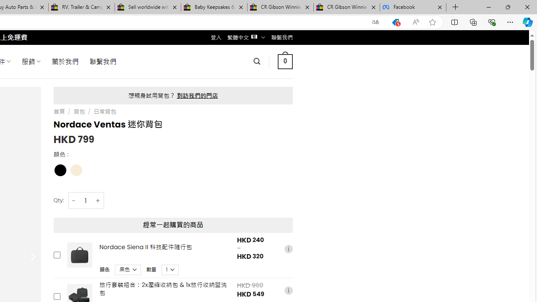 Image resolution: width=537 pixels, height=302 pixels. What do you see at coordinates (288, 290) in the screenshot?
I see `i` at bounding box center [288, 290].